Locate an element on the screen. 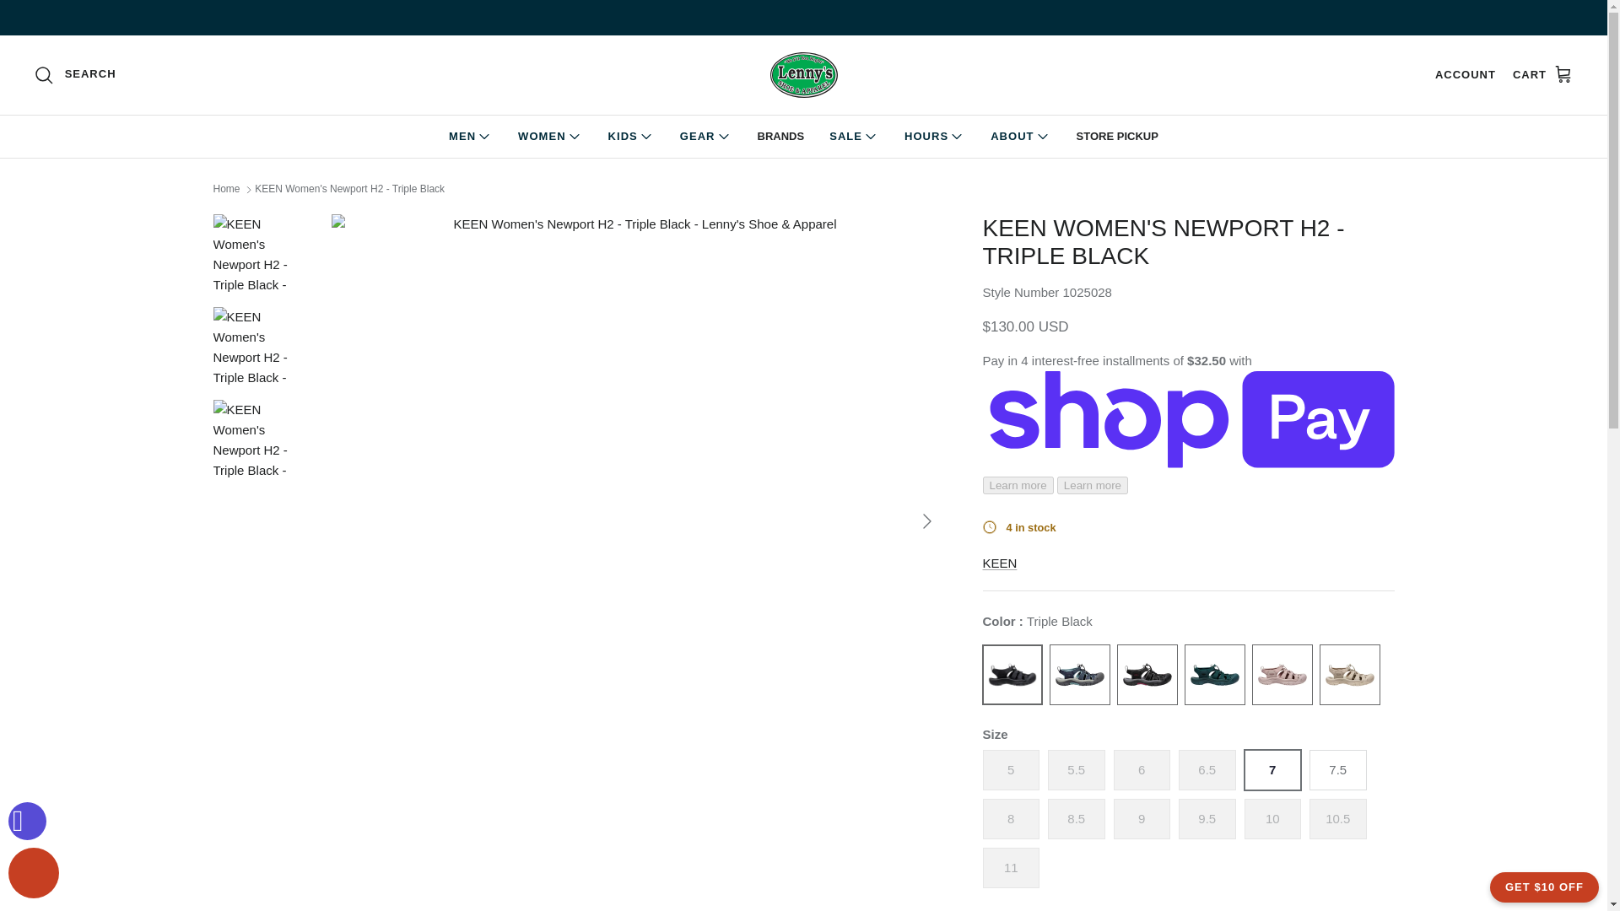 This screenshot has width=1620, height=911. Shopify online store chat is located at coordinates (34, 876).